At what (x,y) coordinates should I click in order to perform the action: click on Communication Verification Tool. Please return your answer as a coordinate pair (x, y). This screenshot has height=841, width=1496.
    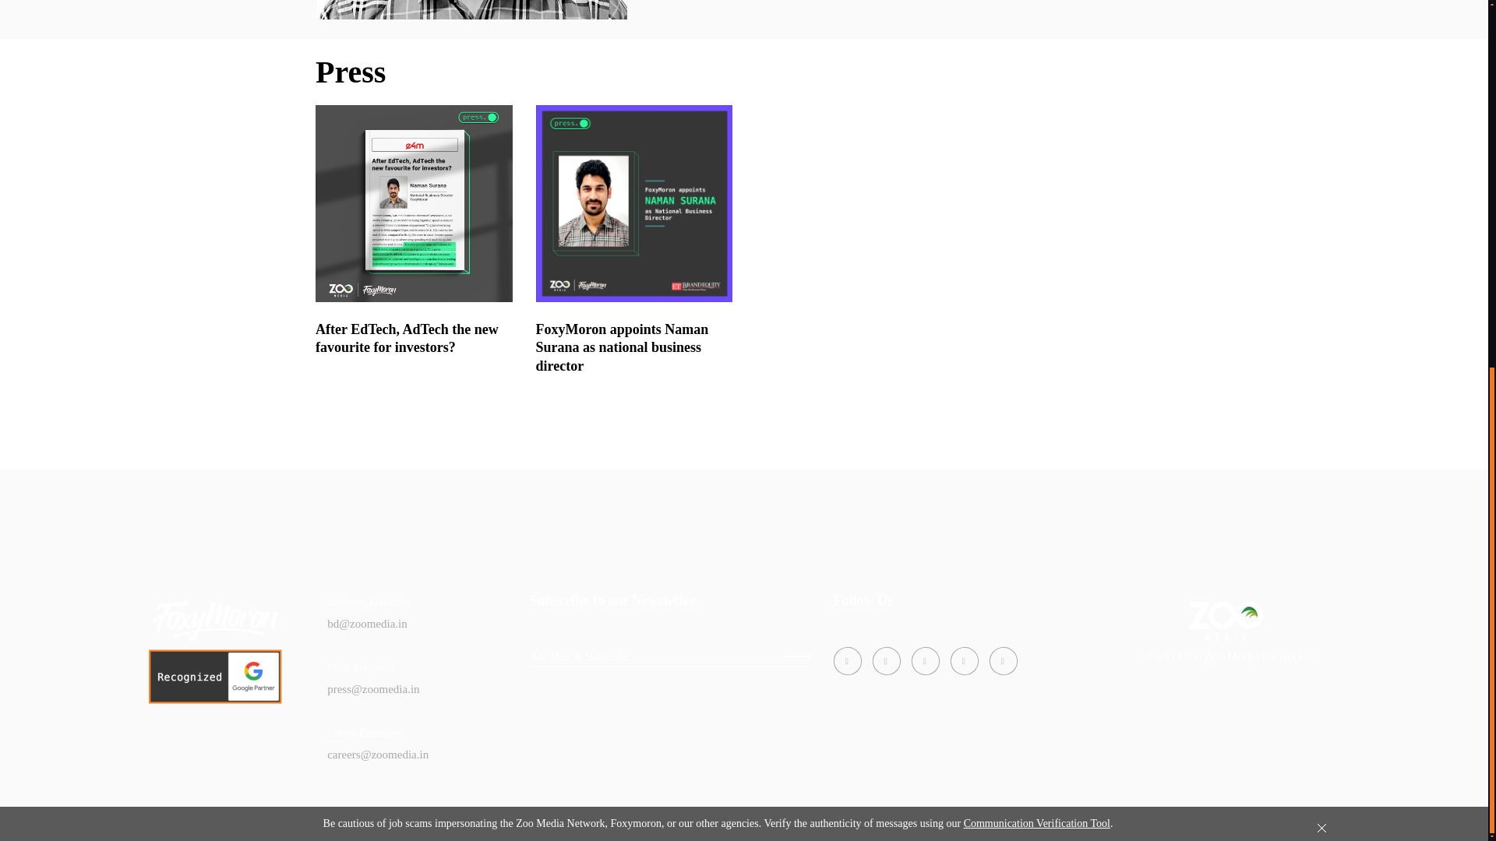
    Looking at the image, I should click on (1036, 174).